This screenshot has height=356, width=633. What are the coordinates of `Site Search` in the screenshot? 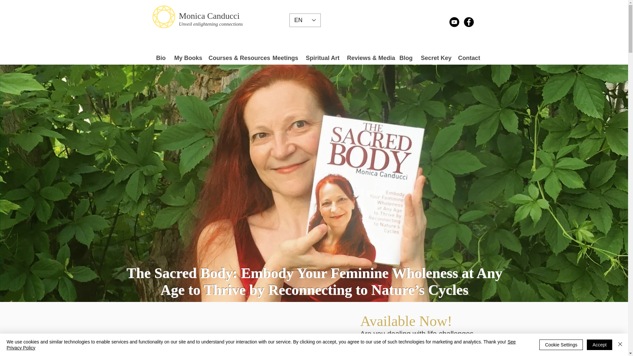 It's located at (393, 22).